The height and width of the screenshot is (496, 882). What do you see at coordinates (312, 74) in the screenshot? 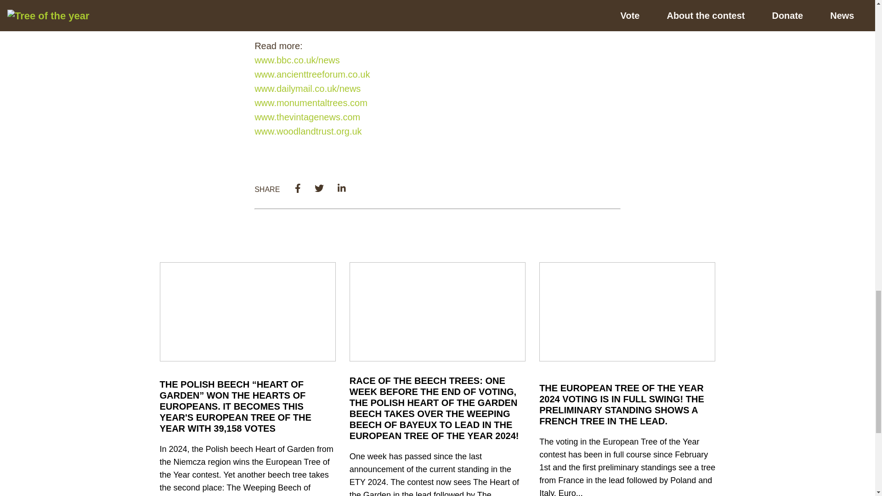
I see `www.ancienttreeforum.co.uk` at bounding box center [312, 74].